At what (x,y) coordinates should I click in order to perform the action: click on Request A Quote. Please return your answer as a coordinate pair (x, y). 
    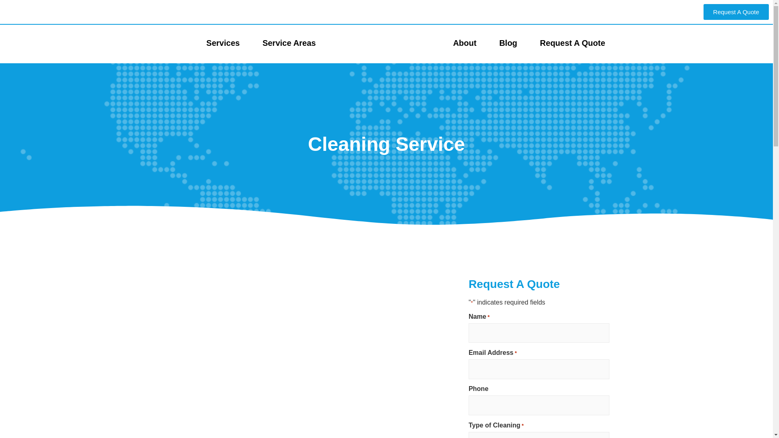
    Looking at the image, I should click on (736, 11).